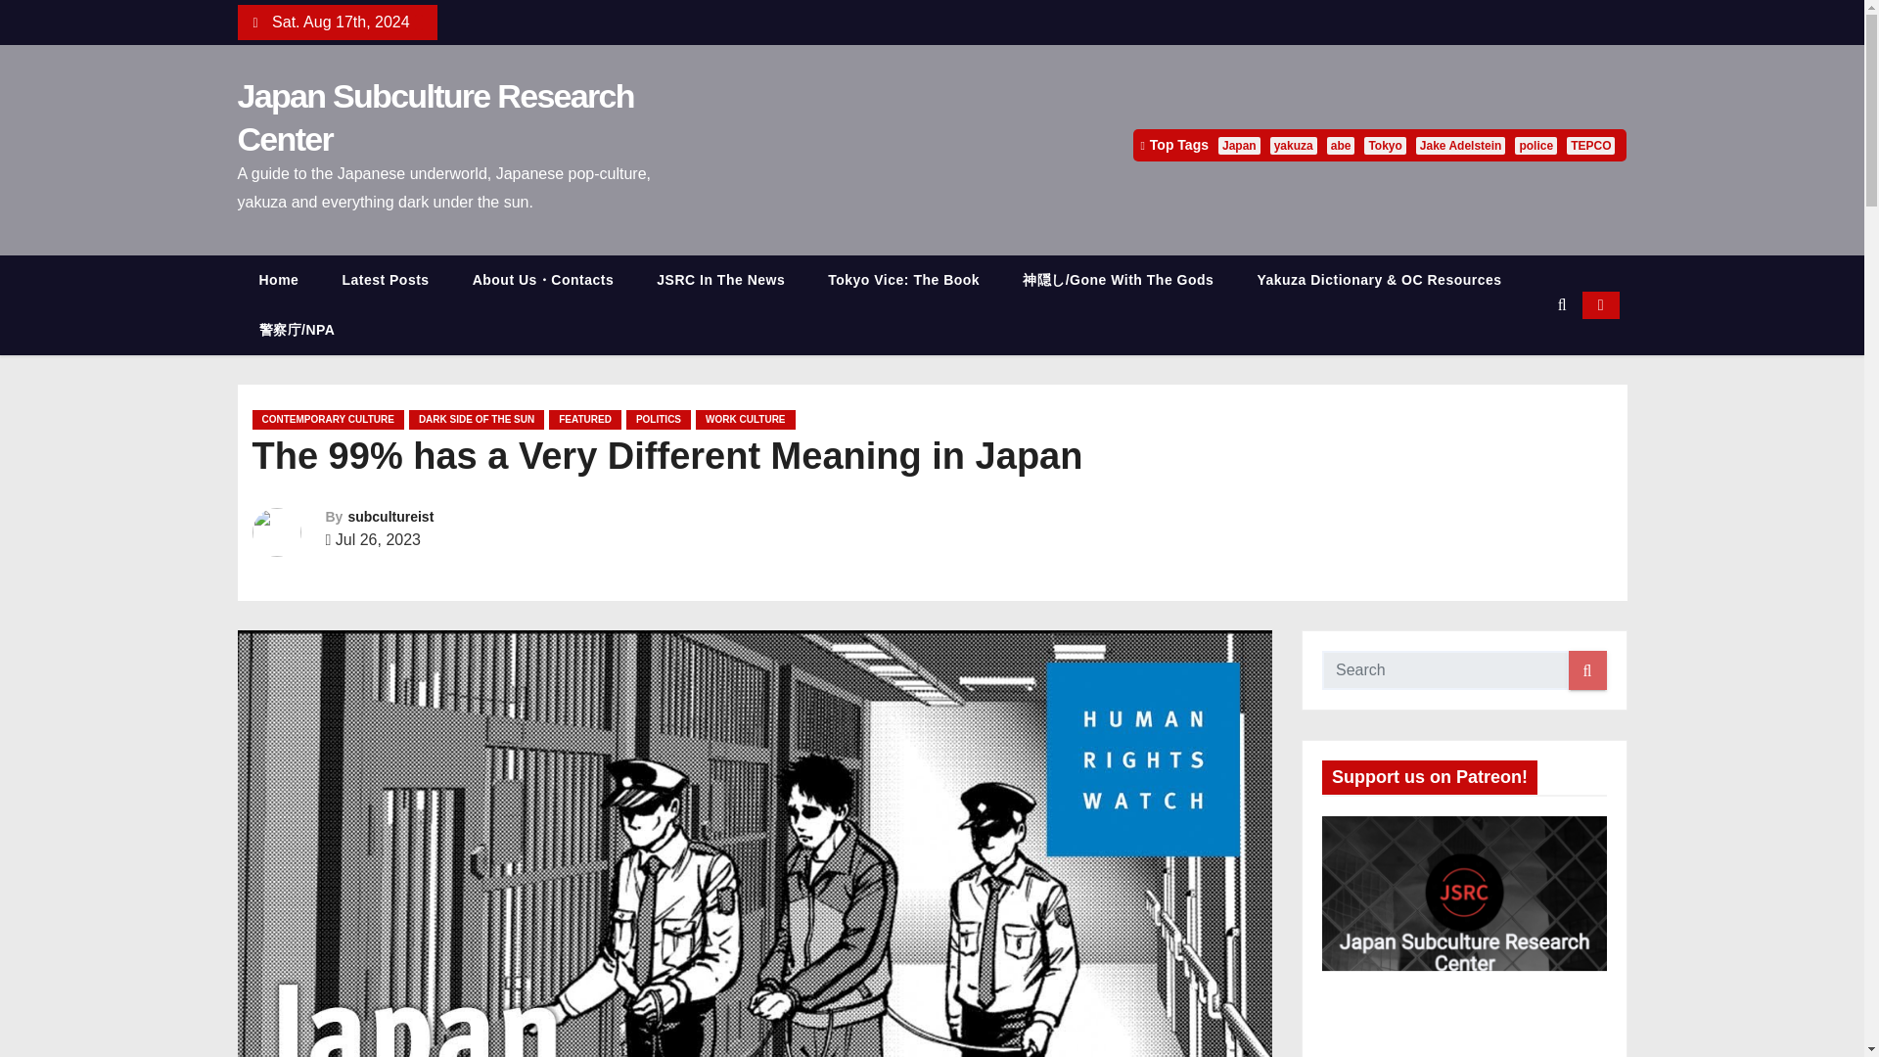 Image resolution: width=1879 pixels, height=1057 pixels. I want to click on Jake Adelstein, so click(1461, 145).